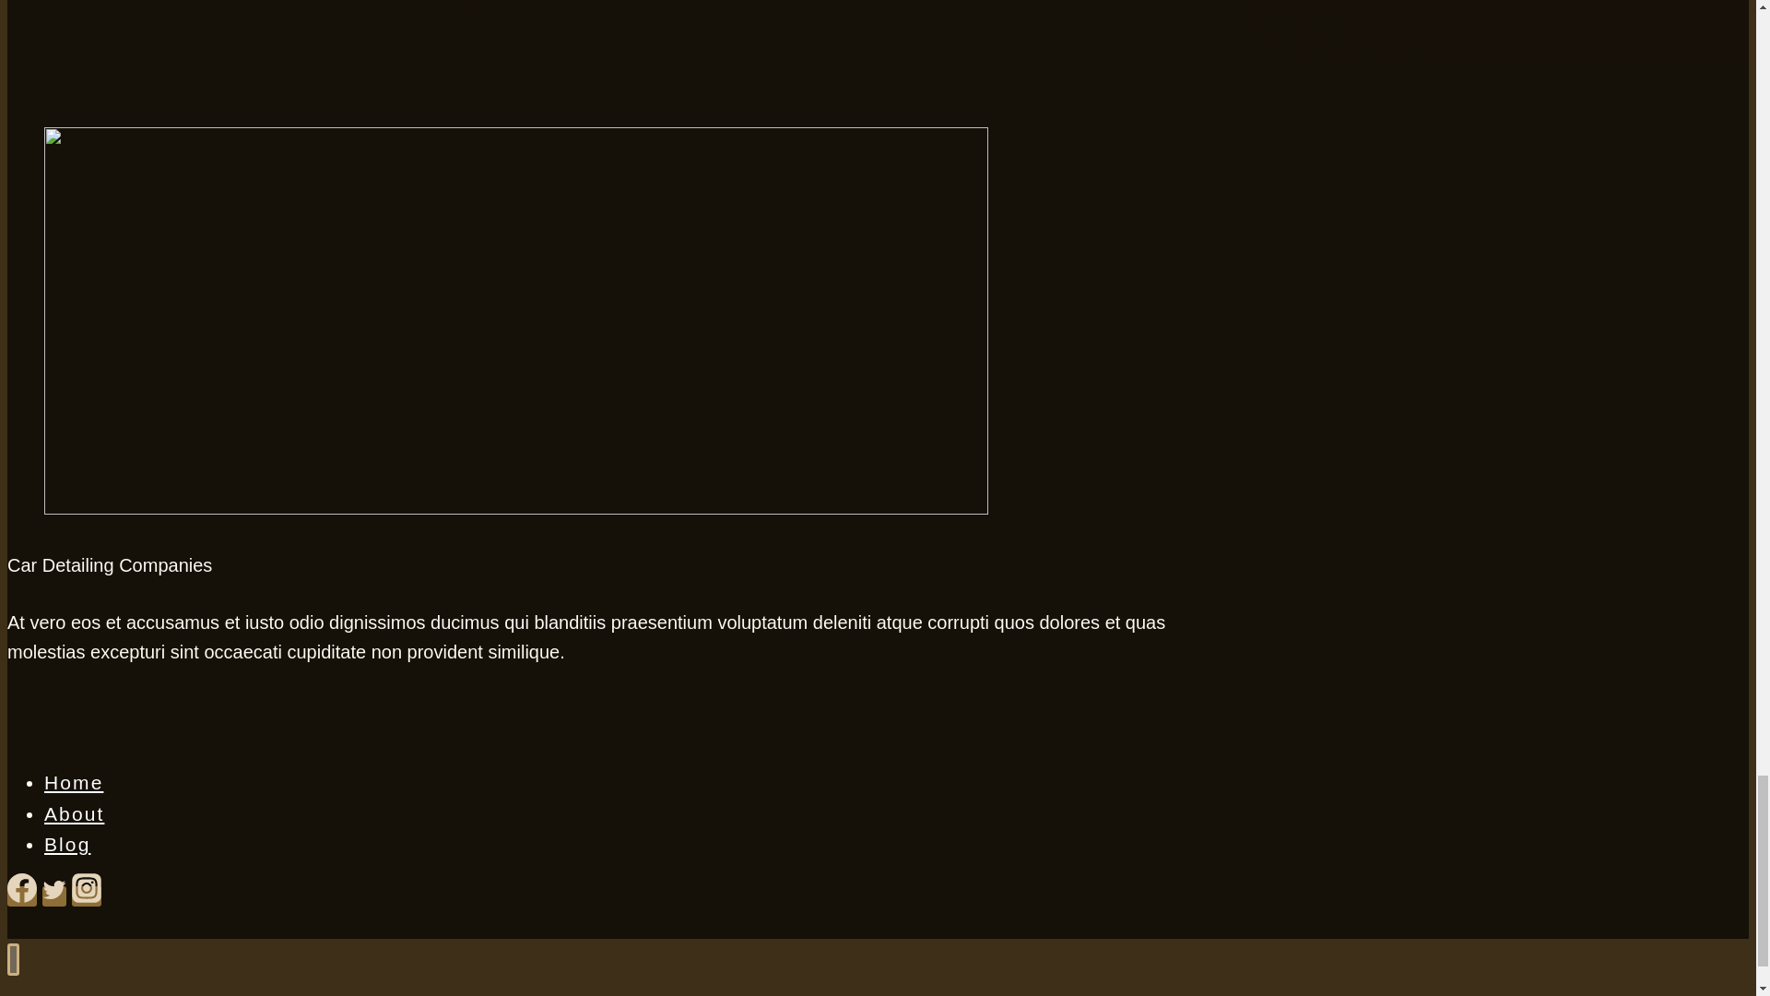 This screenshot has height=996, width=1770. What do you see at coordinates (87, 887) in the screenshot?
I see `Instagram` at bounding box center [87, 887].